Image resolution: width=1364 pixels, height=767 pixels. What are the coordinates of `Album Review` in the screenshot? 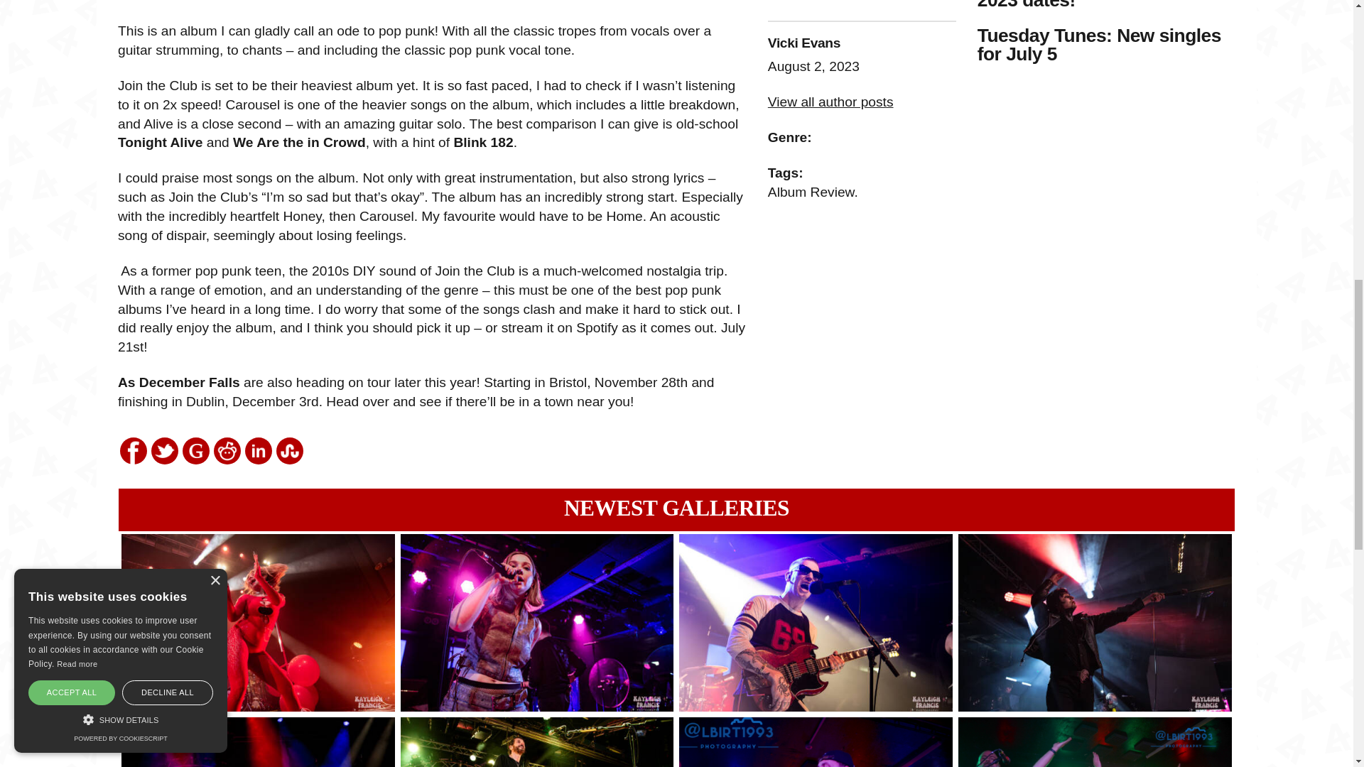 It's located at (811, 192).